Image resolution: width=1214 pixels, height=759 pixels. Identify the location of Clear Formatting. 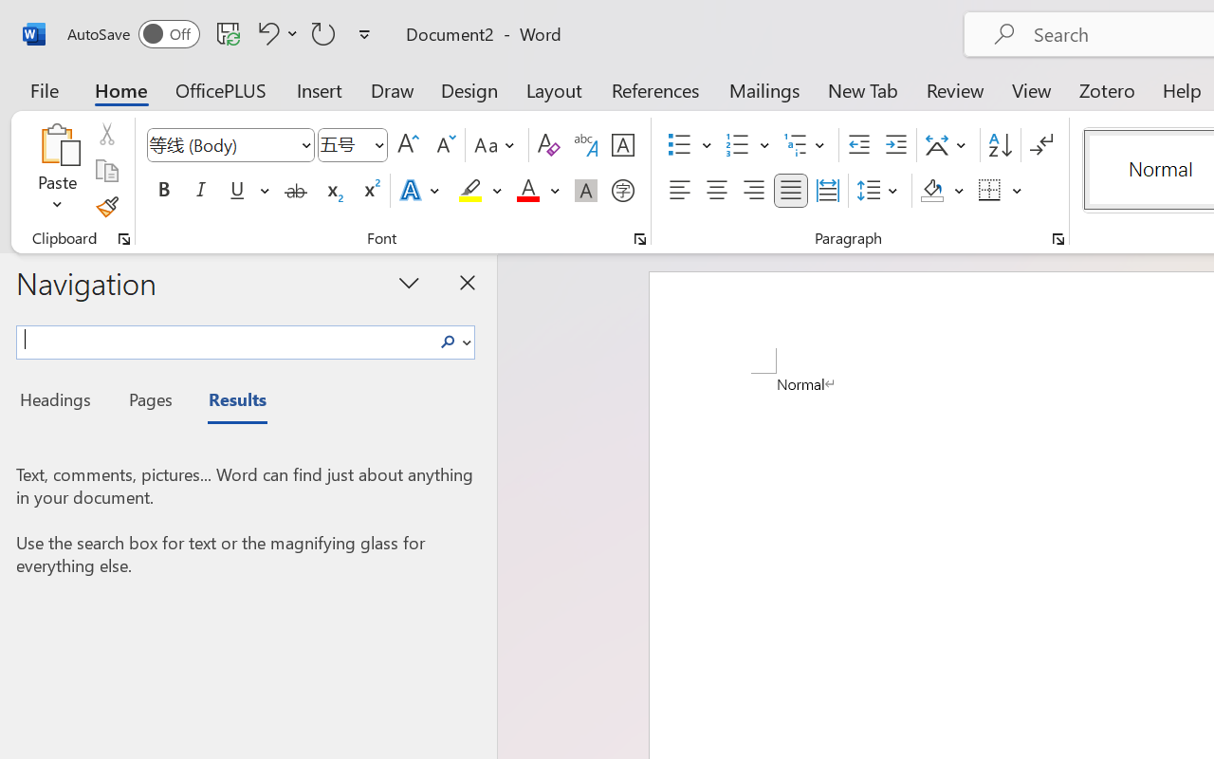
(548, 145).